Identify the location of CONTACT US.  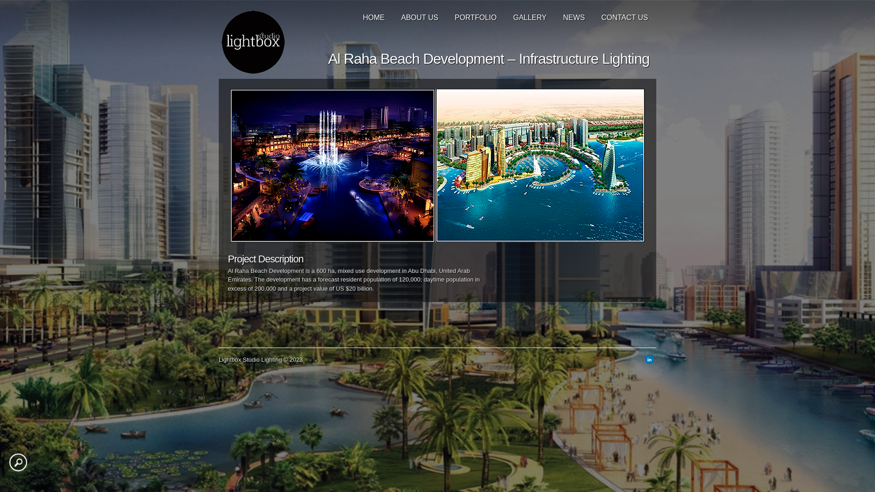
(624, 15).